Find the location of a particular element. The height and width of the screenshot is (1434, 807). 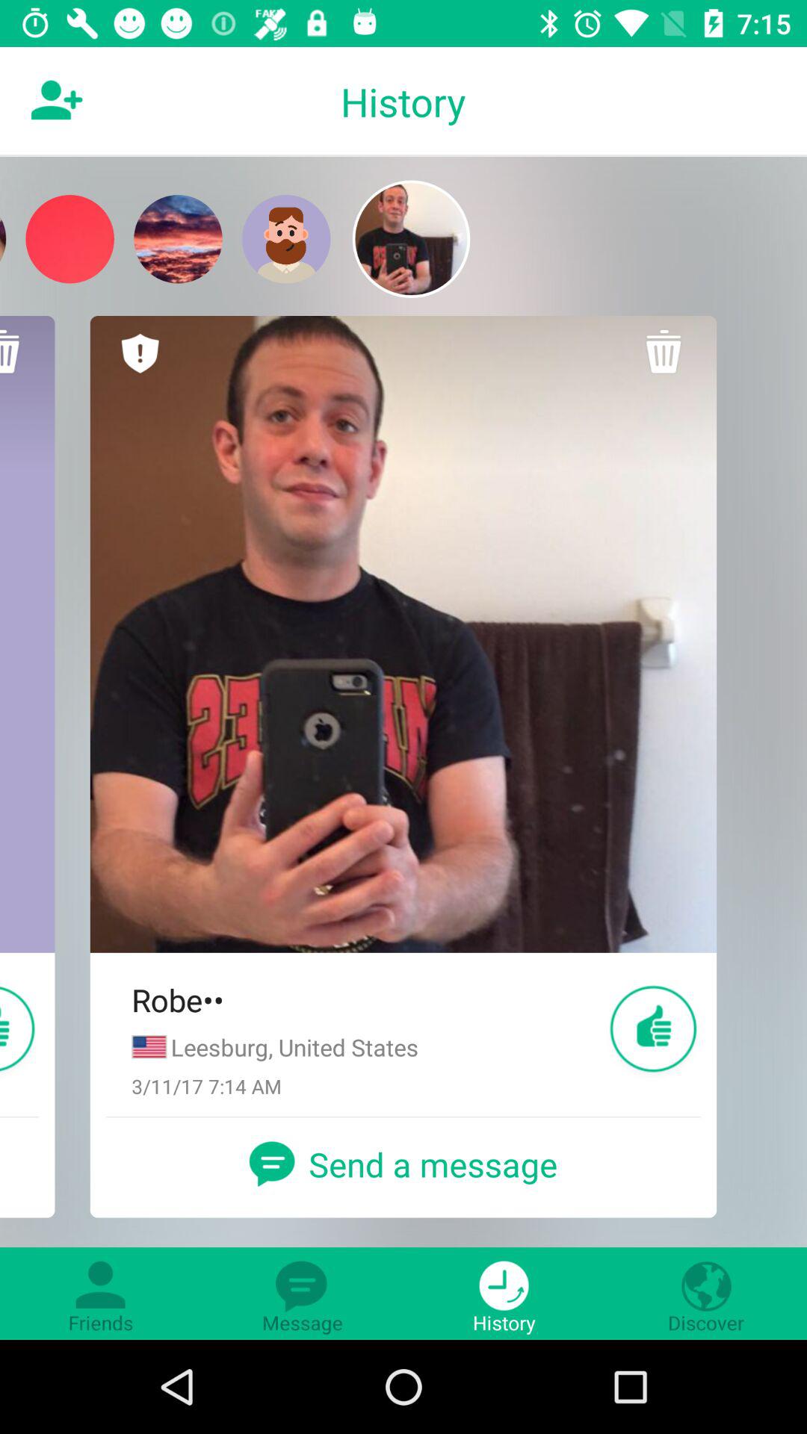

click on second option at bottom is located at coordinates (303, 1294).